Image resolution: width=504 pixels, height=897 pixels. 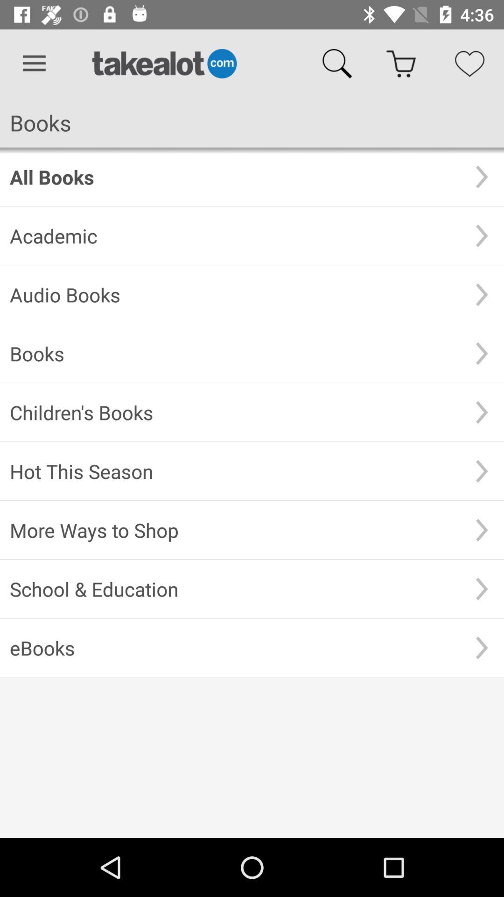 I want to click on select the item above audio books icon, so click(x=235, y=235).